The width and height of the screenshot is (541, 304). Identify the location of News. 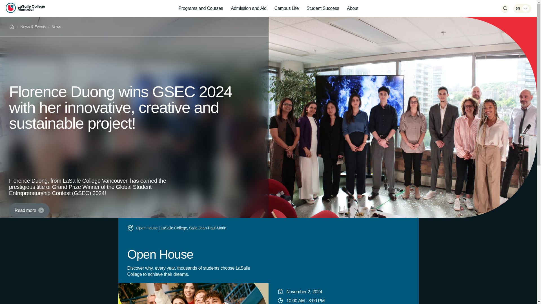
(56, 26).